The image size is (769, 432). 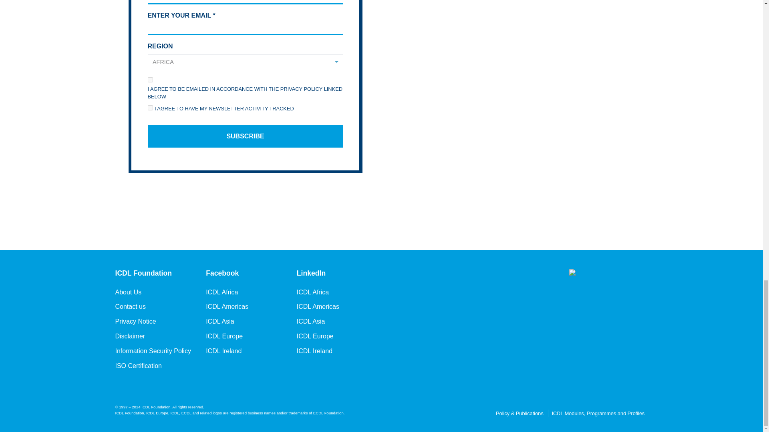 I want to click on Disclaimer, so click(x=130, y=336).